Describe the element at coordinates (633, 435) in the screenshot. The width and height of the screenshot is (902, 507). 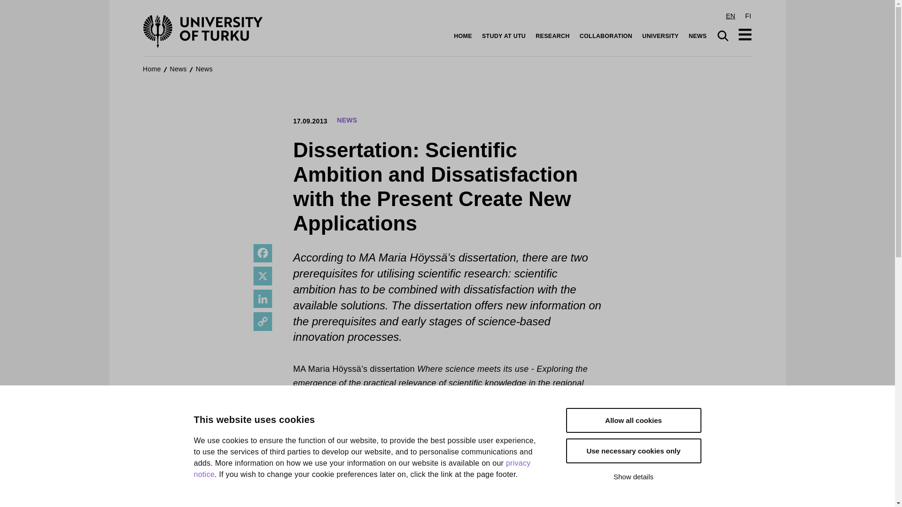
I see `Allow all cookies` at that location.